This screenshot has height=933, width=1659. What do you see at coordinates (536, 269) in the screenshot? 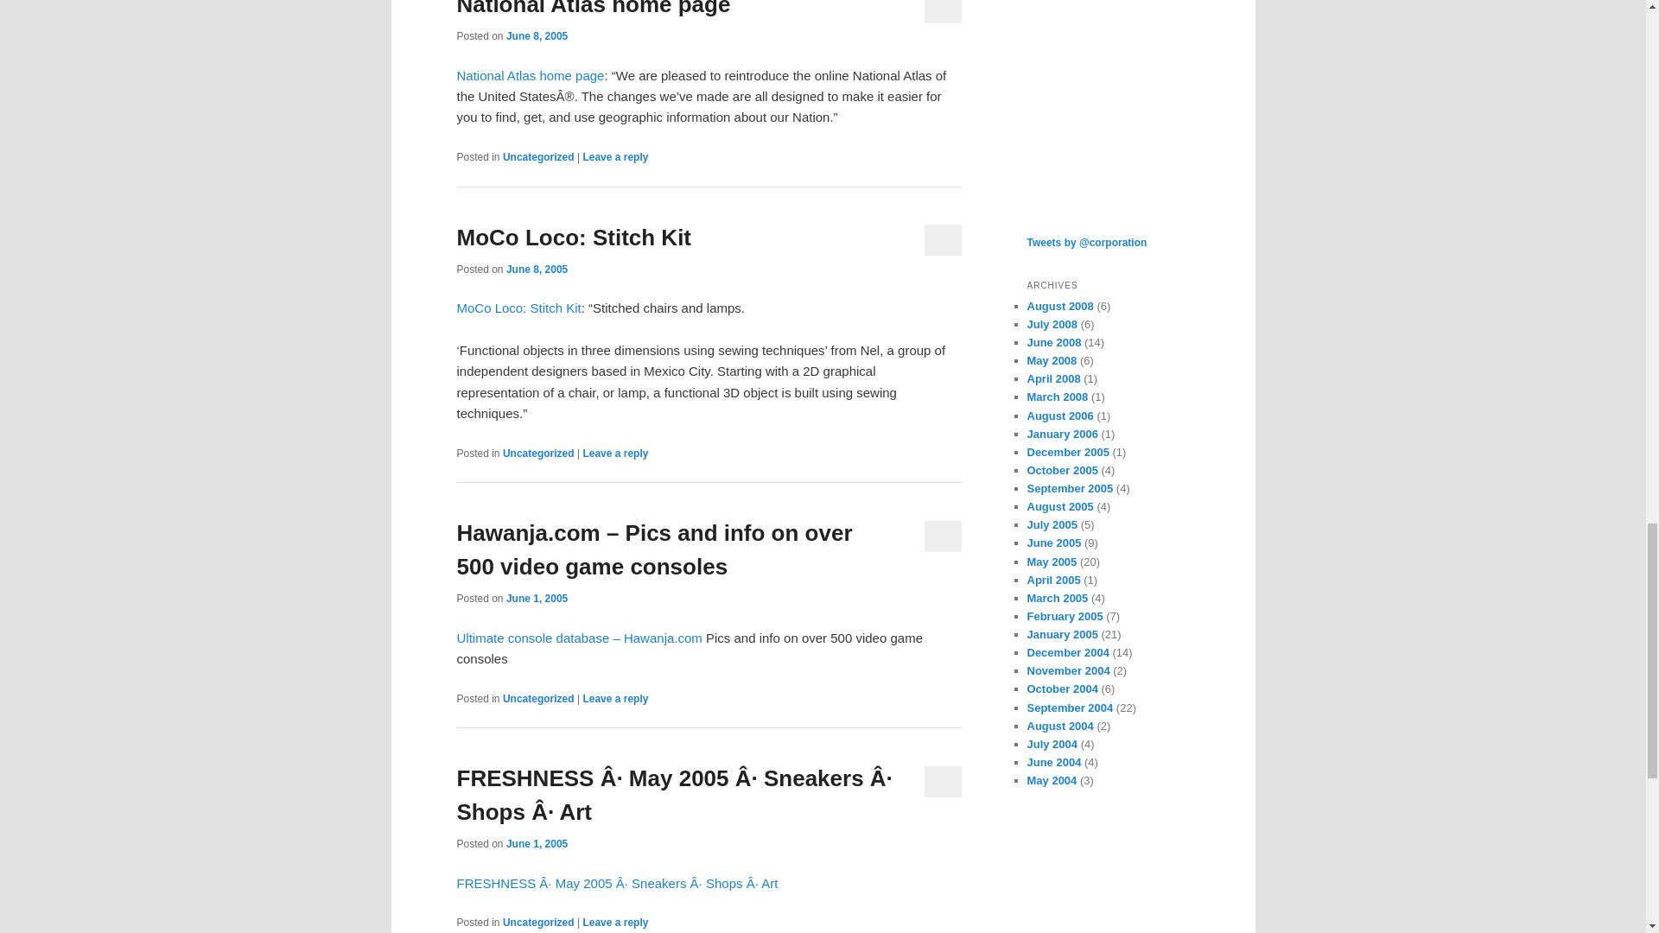
I see `2:31 PM` at bounding box center [536, 269].